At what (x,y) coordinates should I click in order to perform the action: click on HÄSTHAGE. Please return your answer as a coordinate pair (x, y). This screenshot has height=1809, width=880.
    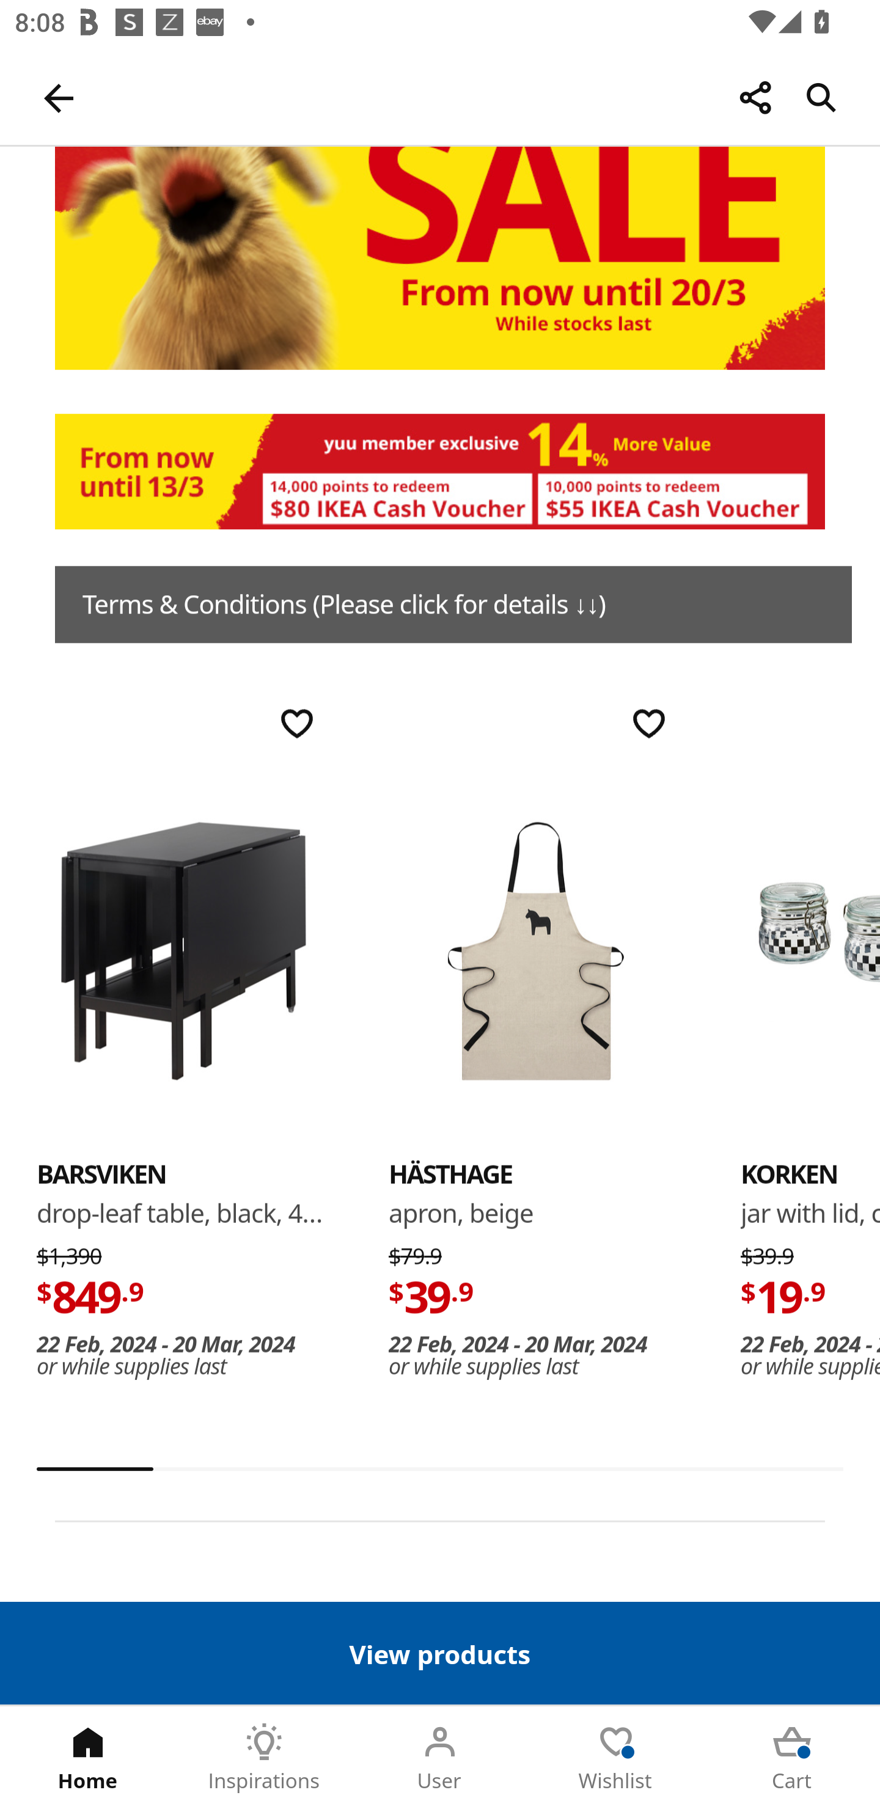
    Looking at the image, I should click on (451, 1175).